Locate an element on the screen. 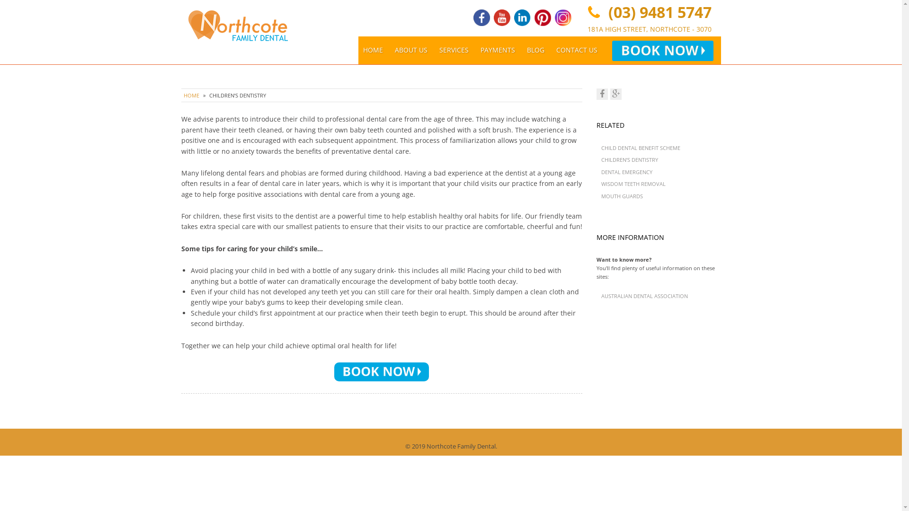 This screenshot has height=511, width=909. PAYMENTS is located at coordinates (498, 50).